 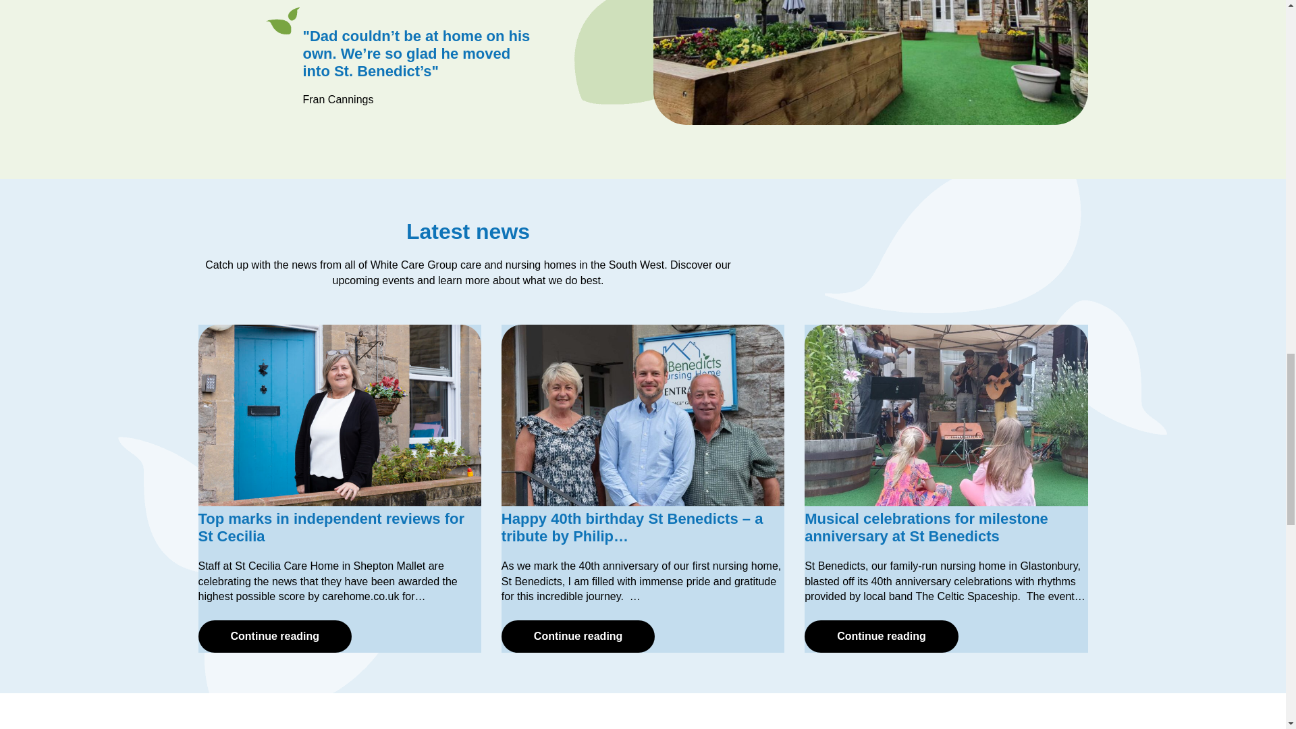 I want to click on Continue reading, so click(x=882, y=636).